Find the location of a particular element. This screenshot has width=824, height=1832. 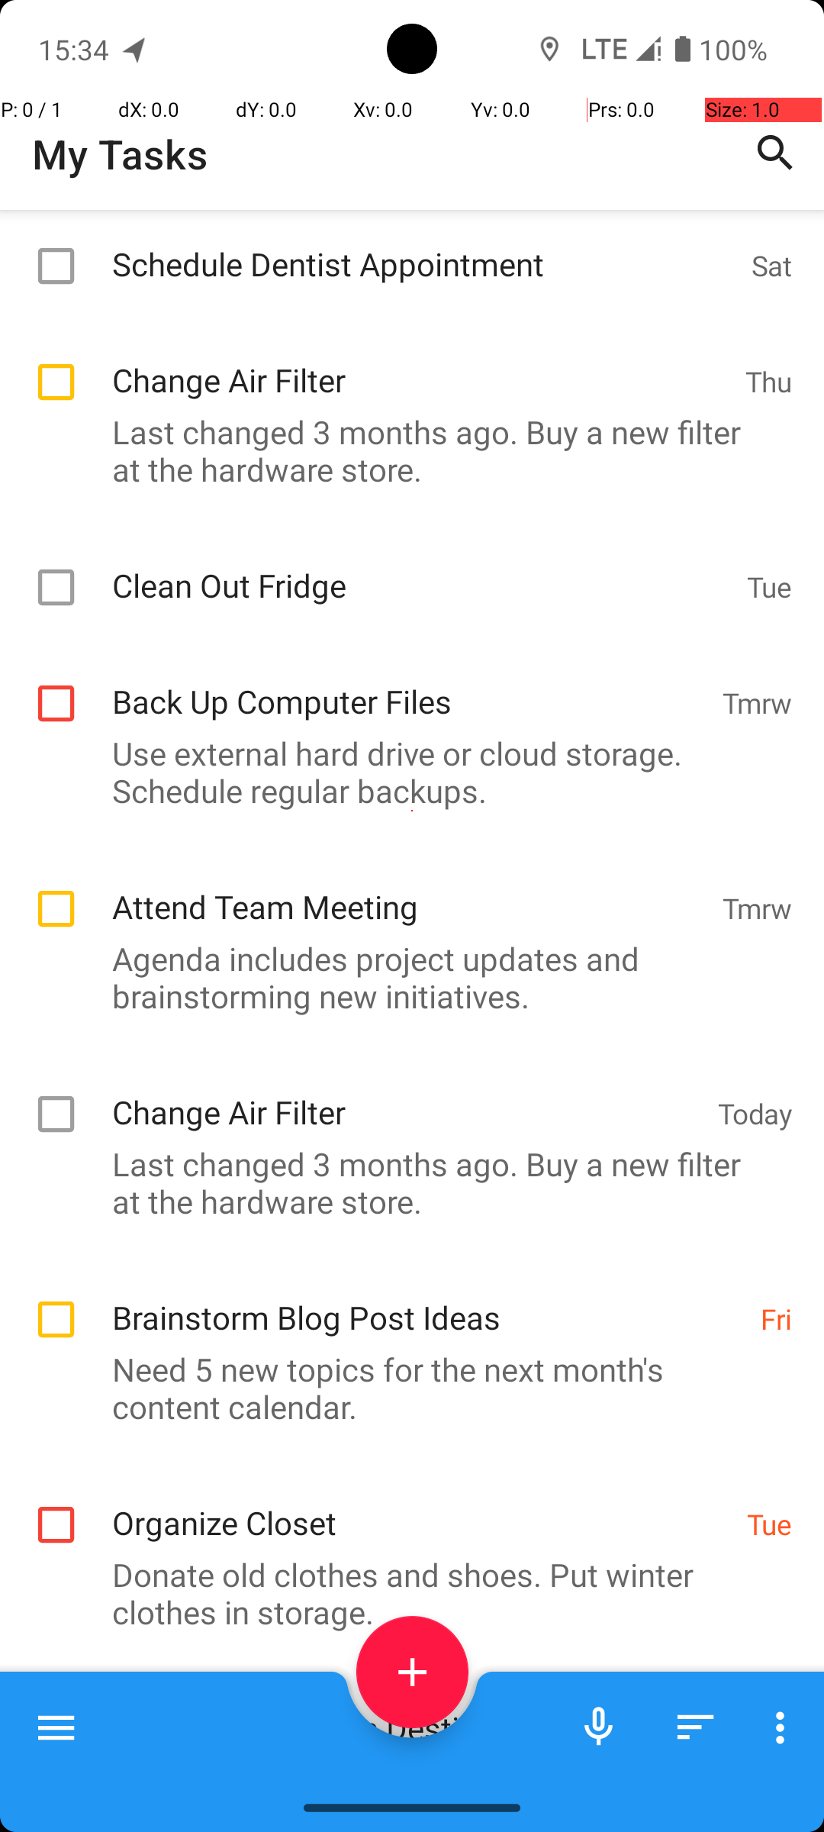

Use external hard drive or cloud storage. Schedule regular backups. is located at coordinates (404, 772).